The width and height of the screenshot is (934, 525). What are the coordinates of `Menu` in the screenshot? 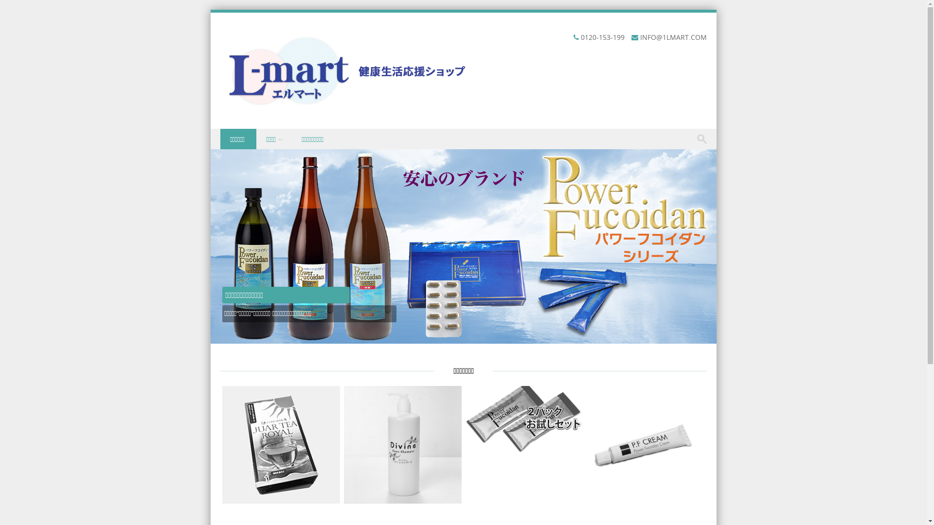 It's located at (228, 150).